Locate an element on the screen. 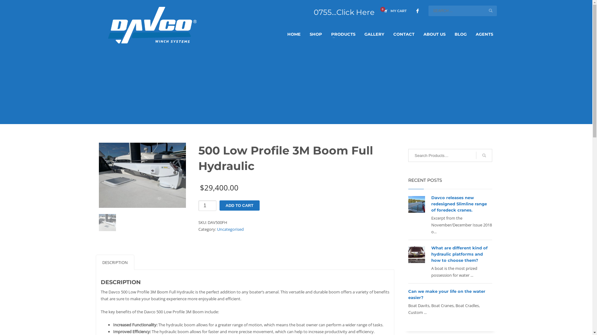  ABOUT US is located at coordinates (435, 34).